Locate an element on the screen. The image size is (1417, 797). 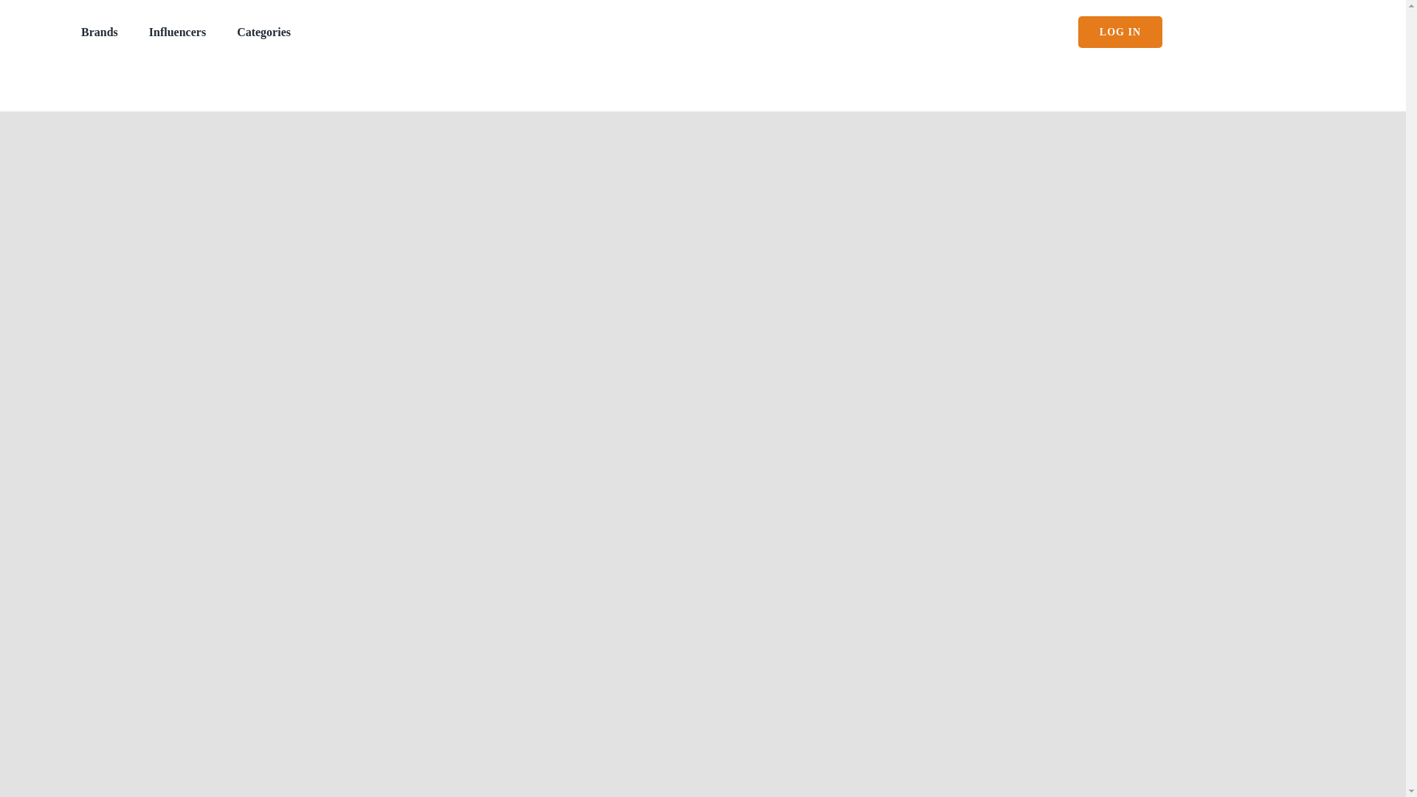
Influencers is located at coordinates (177, 31).